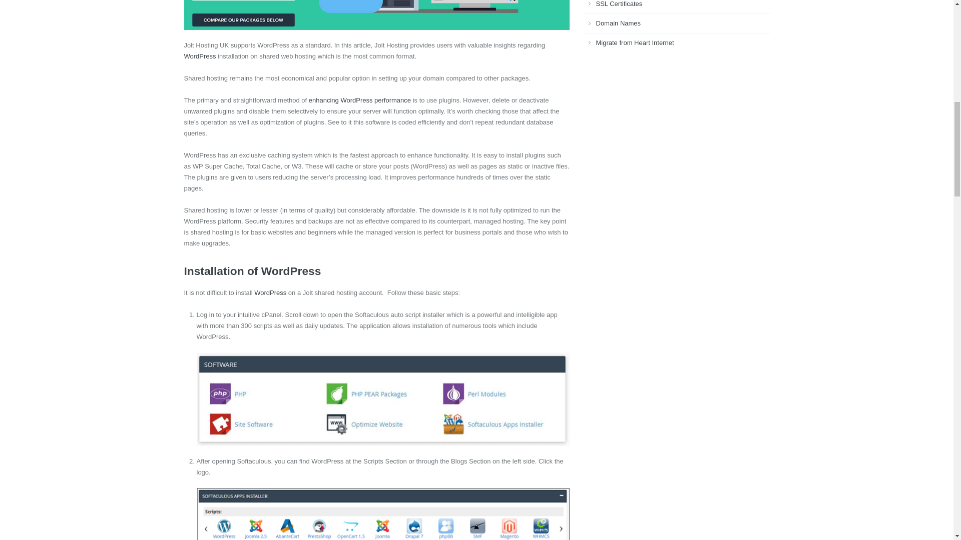 This screenshot has height=540, width=961. What do you see at coordinates (619, 4) in the screenshot?
I see `SSL Certificates` at bounding box center [619, 4].